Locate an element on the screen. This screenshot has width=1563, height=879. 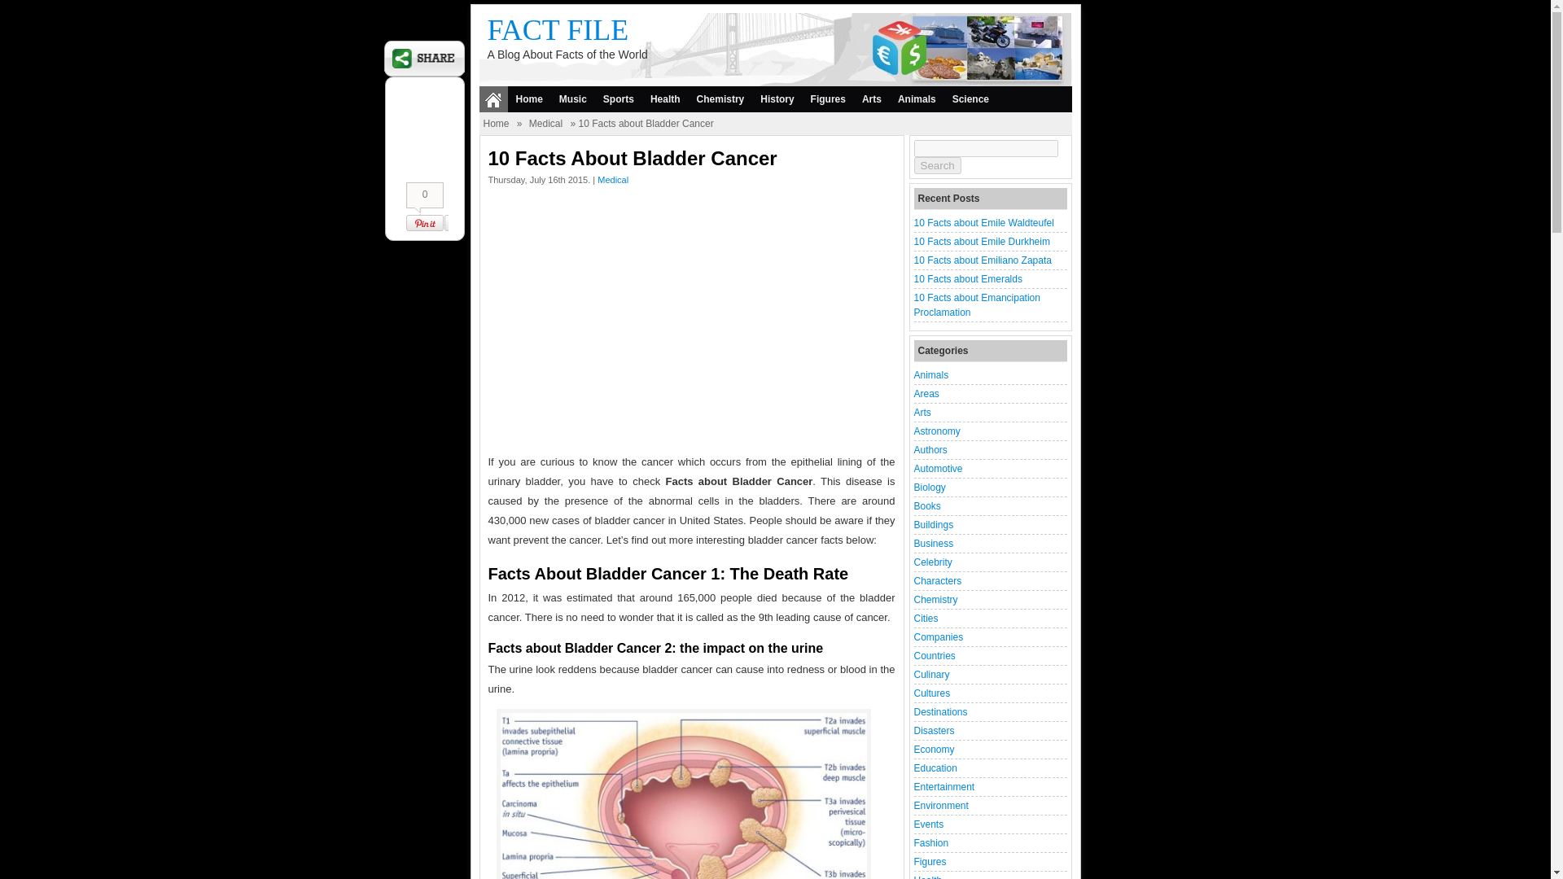
Search is located at coordinates (936, 165).